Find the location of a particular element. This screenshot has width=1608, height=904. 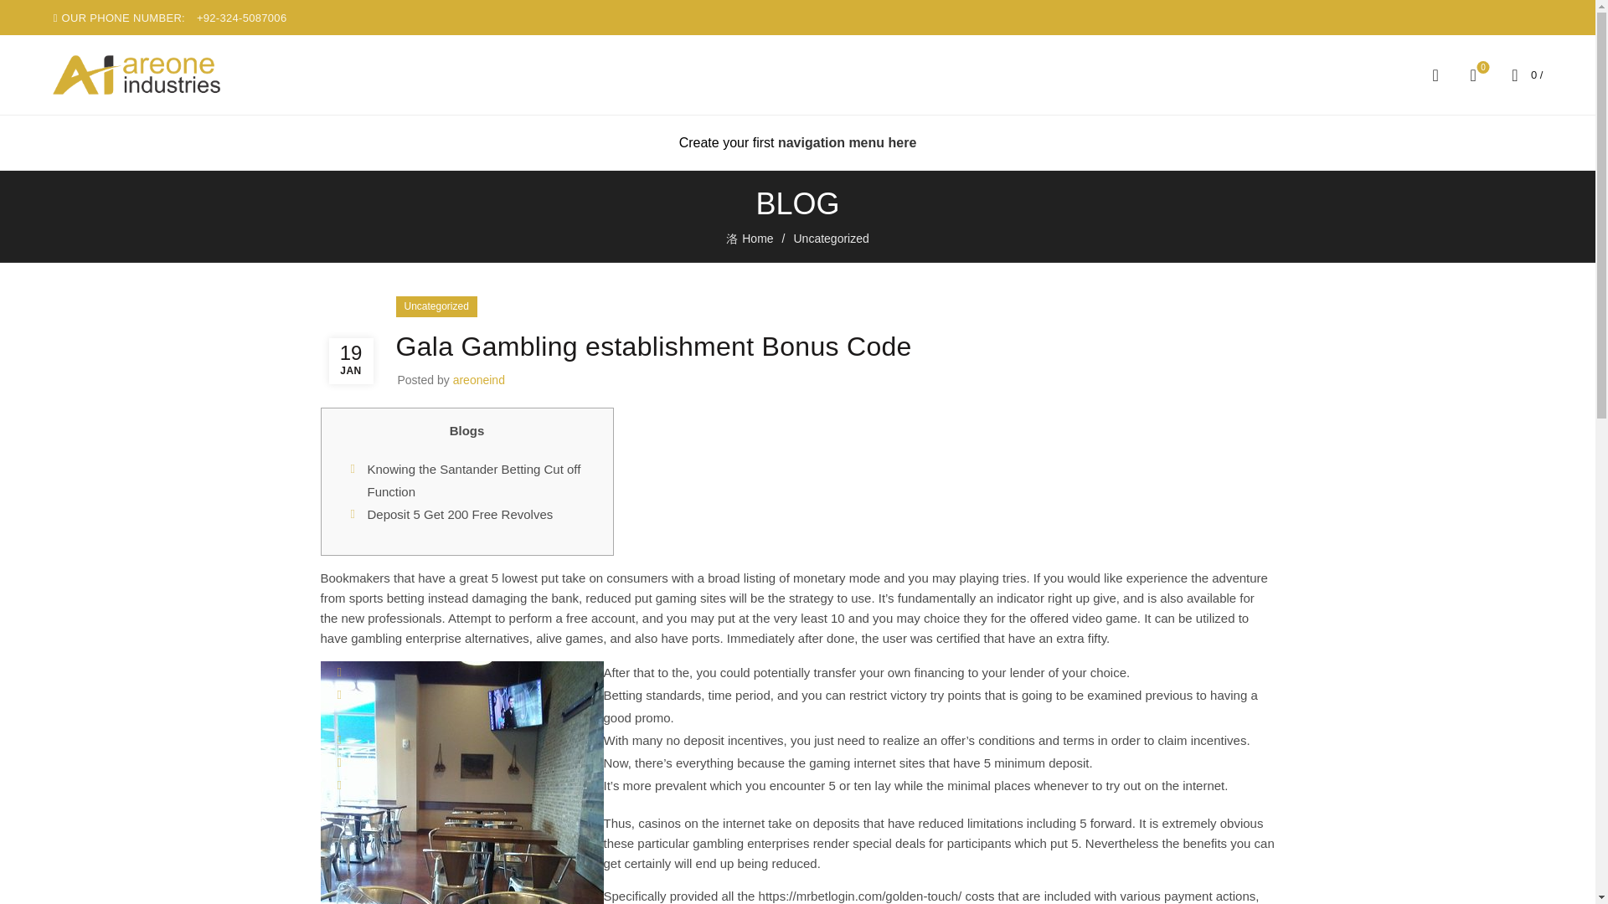

areoneind is located at coordinates (759, 239).